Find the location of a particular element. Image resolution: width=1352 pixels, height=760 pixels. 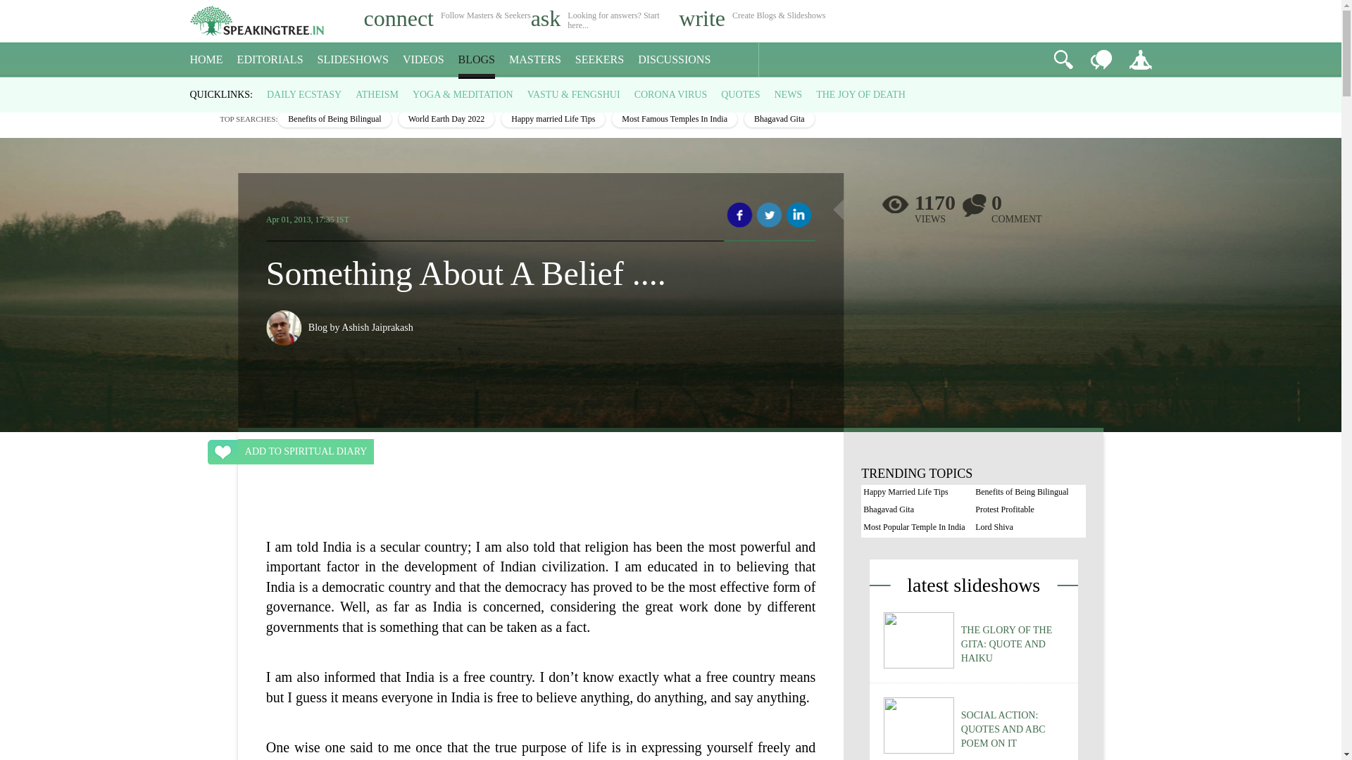

NEWS is located at coordinates (787, 94).